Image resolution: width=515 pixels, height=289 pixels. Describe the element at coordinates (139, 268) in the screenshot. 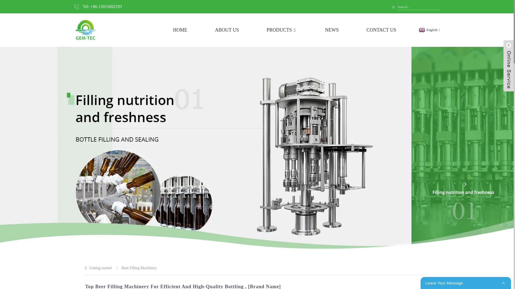

I see `Beer Filling Machinery` at that location.